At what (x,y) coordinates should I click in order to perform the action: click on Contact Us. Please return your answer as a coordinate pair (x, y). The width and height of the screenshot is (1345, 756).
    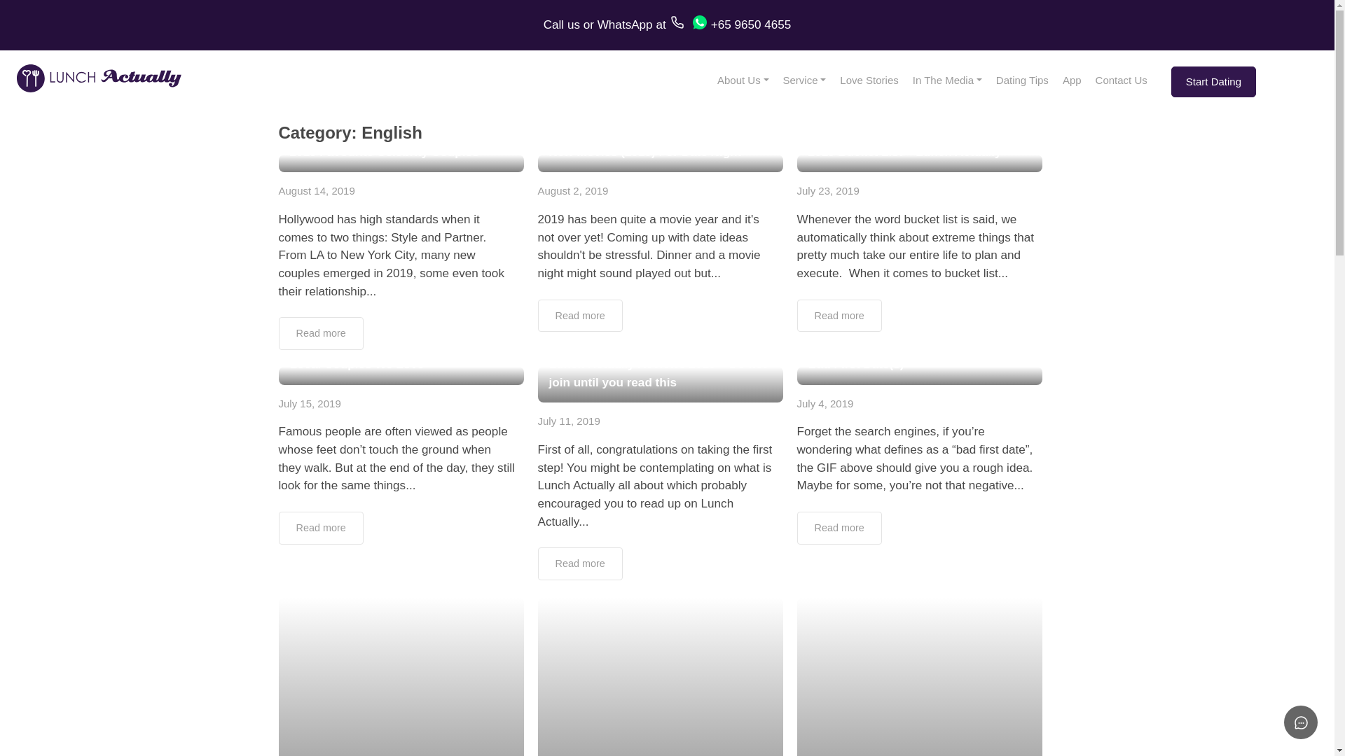
    Looking at the image, I should click on (1121, 80).